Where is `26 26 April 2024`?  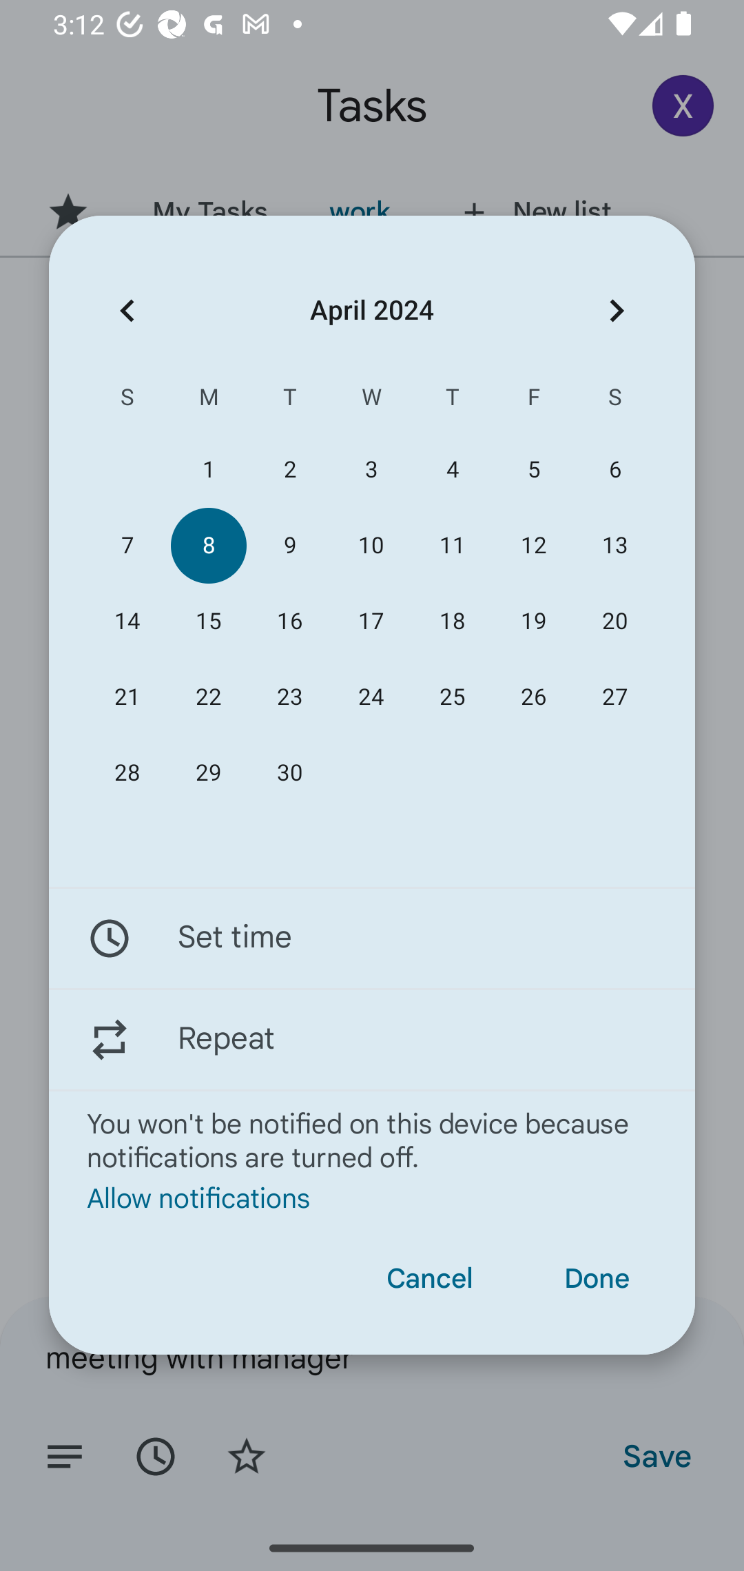 26 26 April 2024 is located at coordinates (533, 697).